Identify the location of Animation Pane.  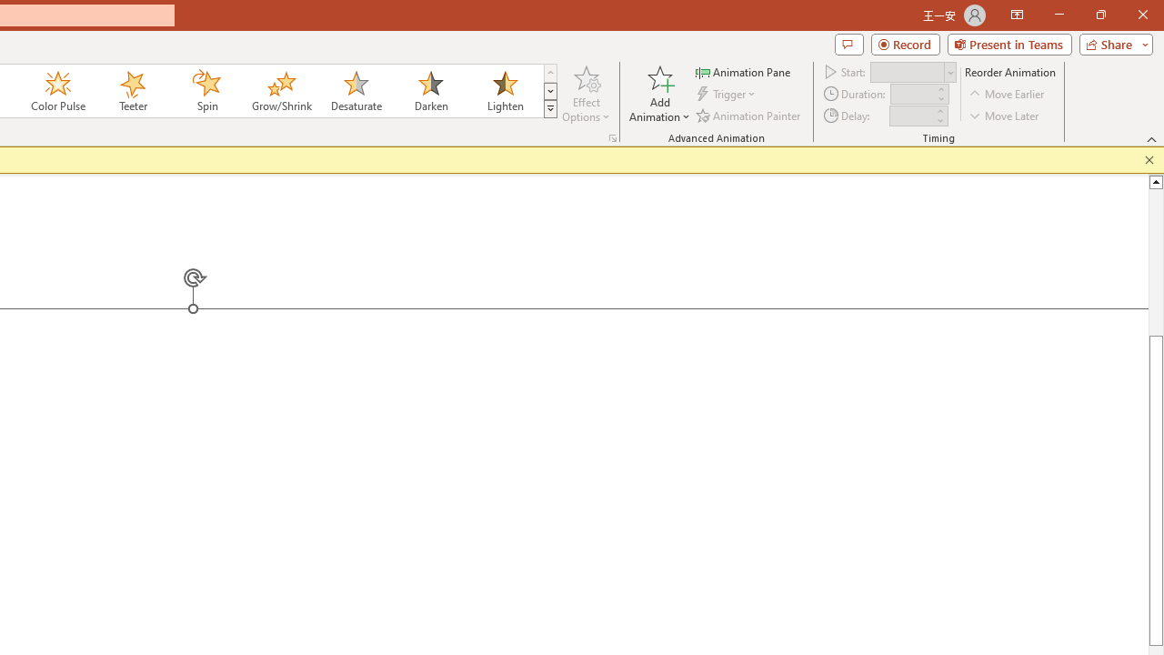
(744, 71).